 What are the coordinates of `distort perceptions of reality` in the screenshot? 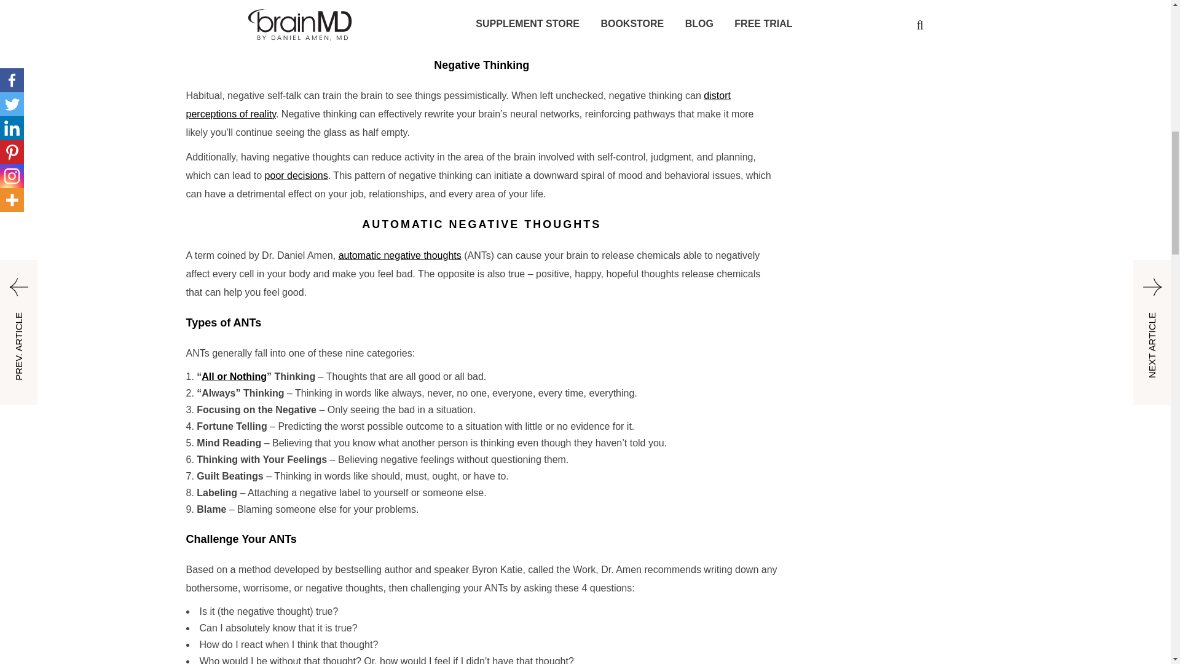 It's located at (457, 105).